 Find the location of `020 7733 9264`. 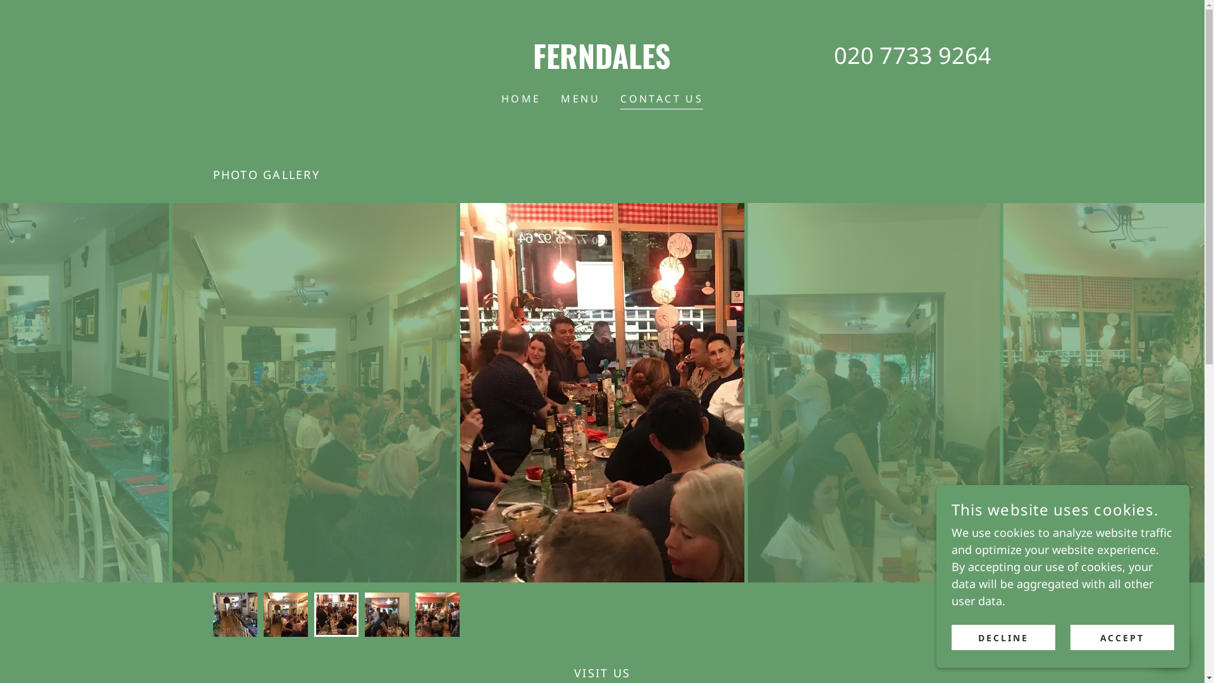

020 7733 9264 is located at coordinates (913, 56).